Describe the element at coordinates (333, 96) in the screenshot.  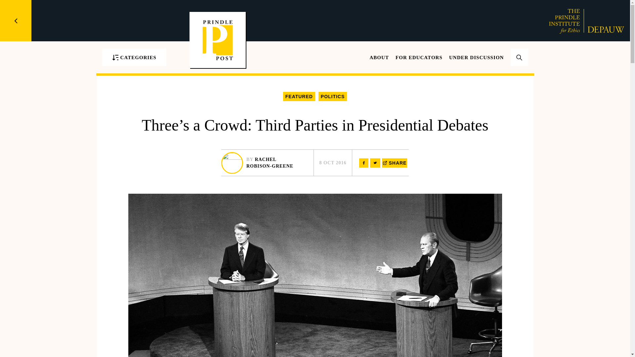
I see `POLITICS` at that location.